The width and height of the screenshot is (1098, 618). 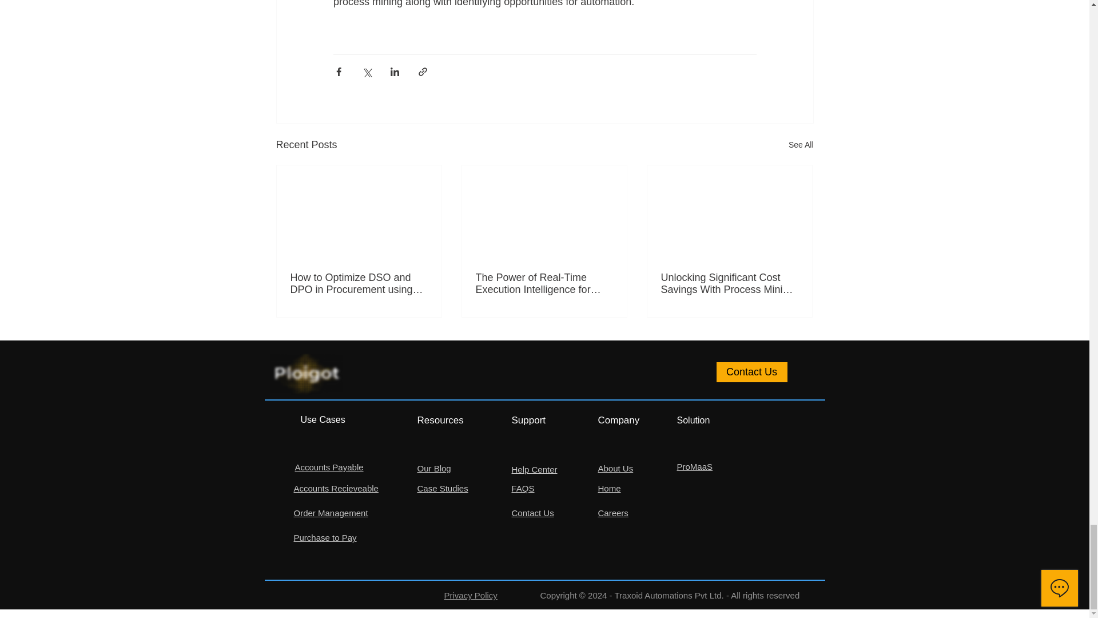 What do you see at coordinates (443, 488) in the screenshot?
I see `Case Studies` at bounding box center [443, 488].